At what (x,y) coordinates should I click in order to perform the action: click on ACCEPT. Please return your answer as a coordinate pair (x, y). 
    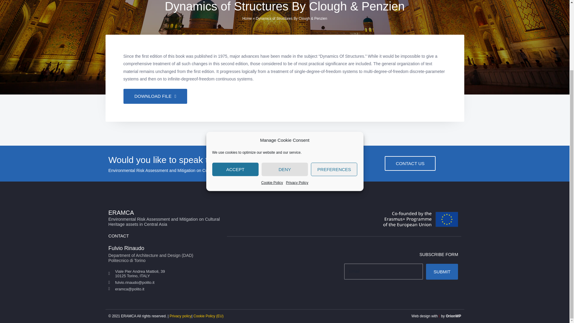
    Looking at the image, I should click on (236, 140).